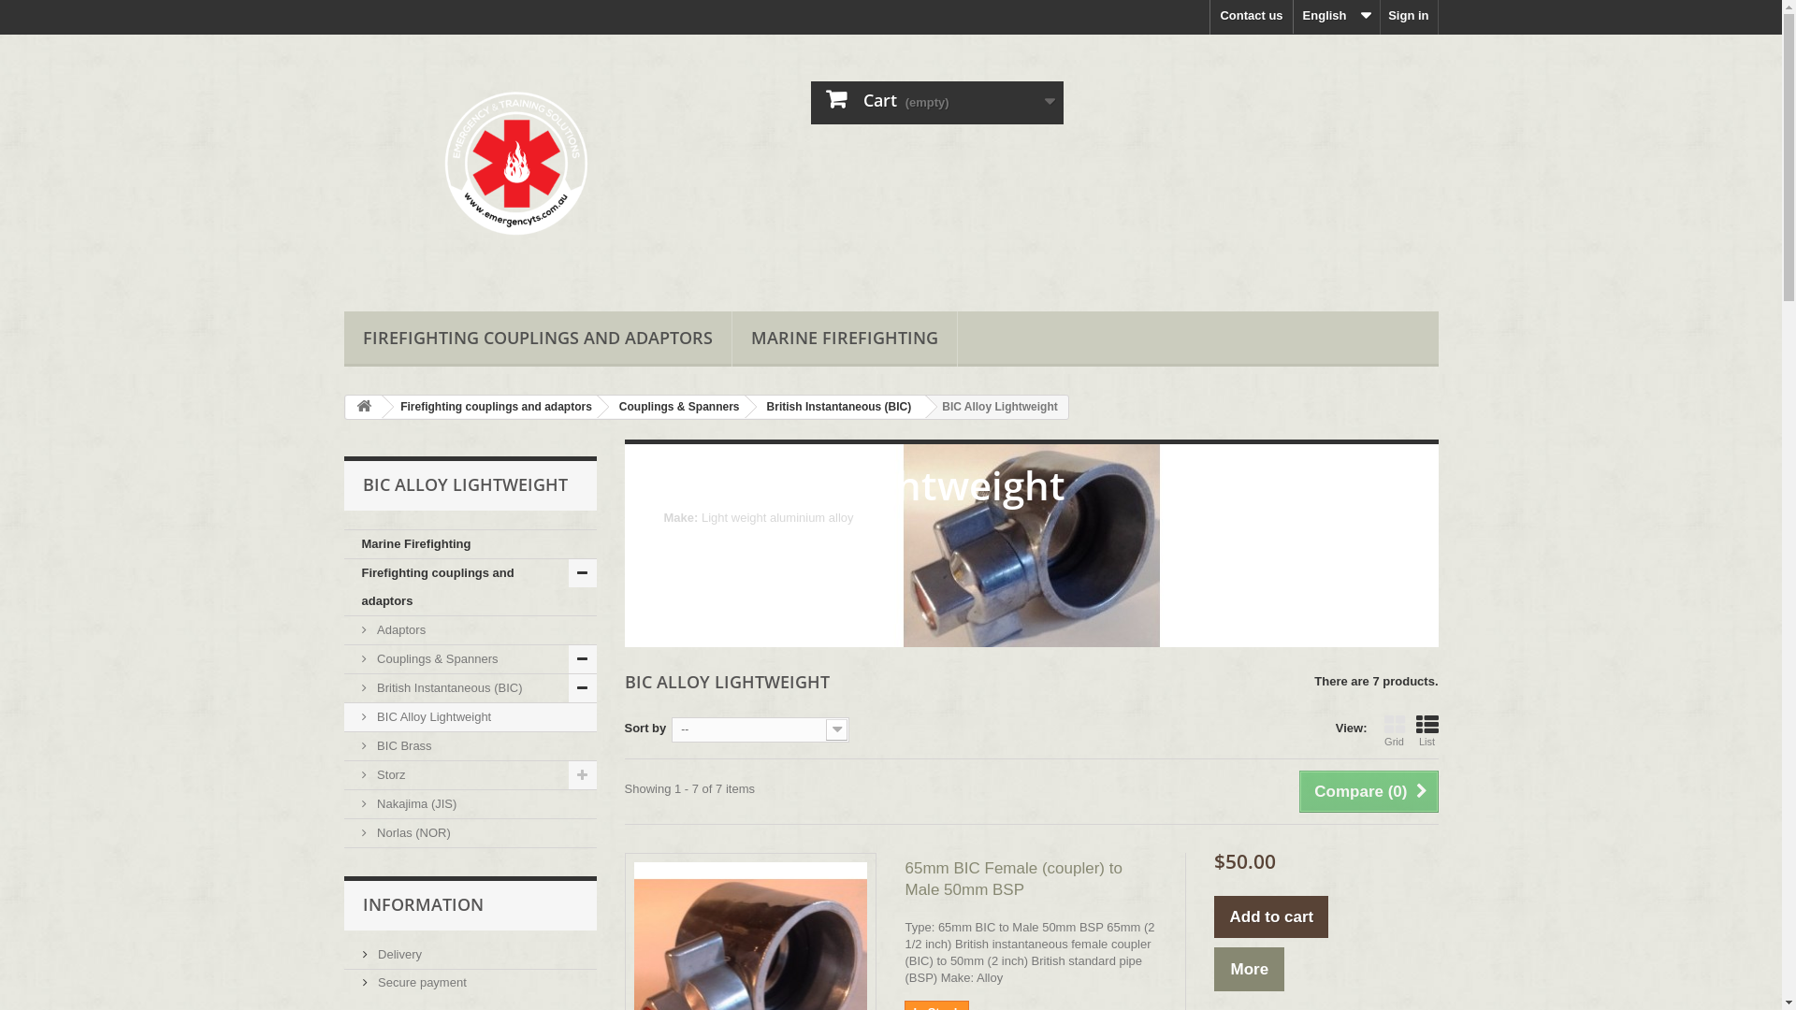 This screenshot has height=1010, width=1796. I want to click on Grid, so click(1395, 730).